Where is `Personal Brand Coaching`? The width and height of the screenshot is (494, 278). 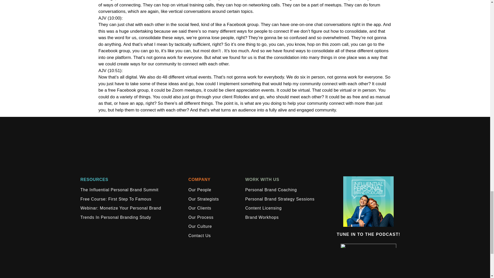
Personal Brand Coaching is located at coordinates (271, 190).